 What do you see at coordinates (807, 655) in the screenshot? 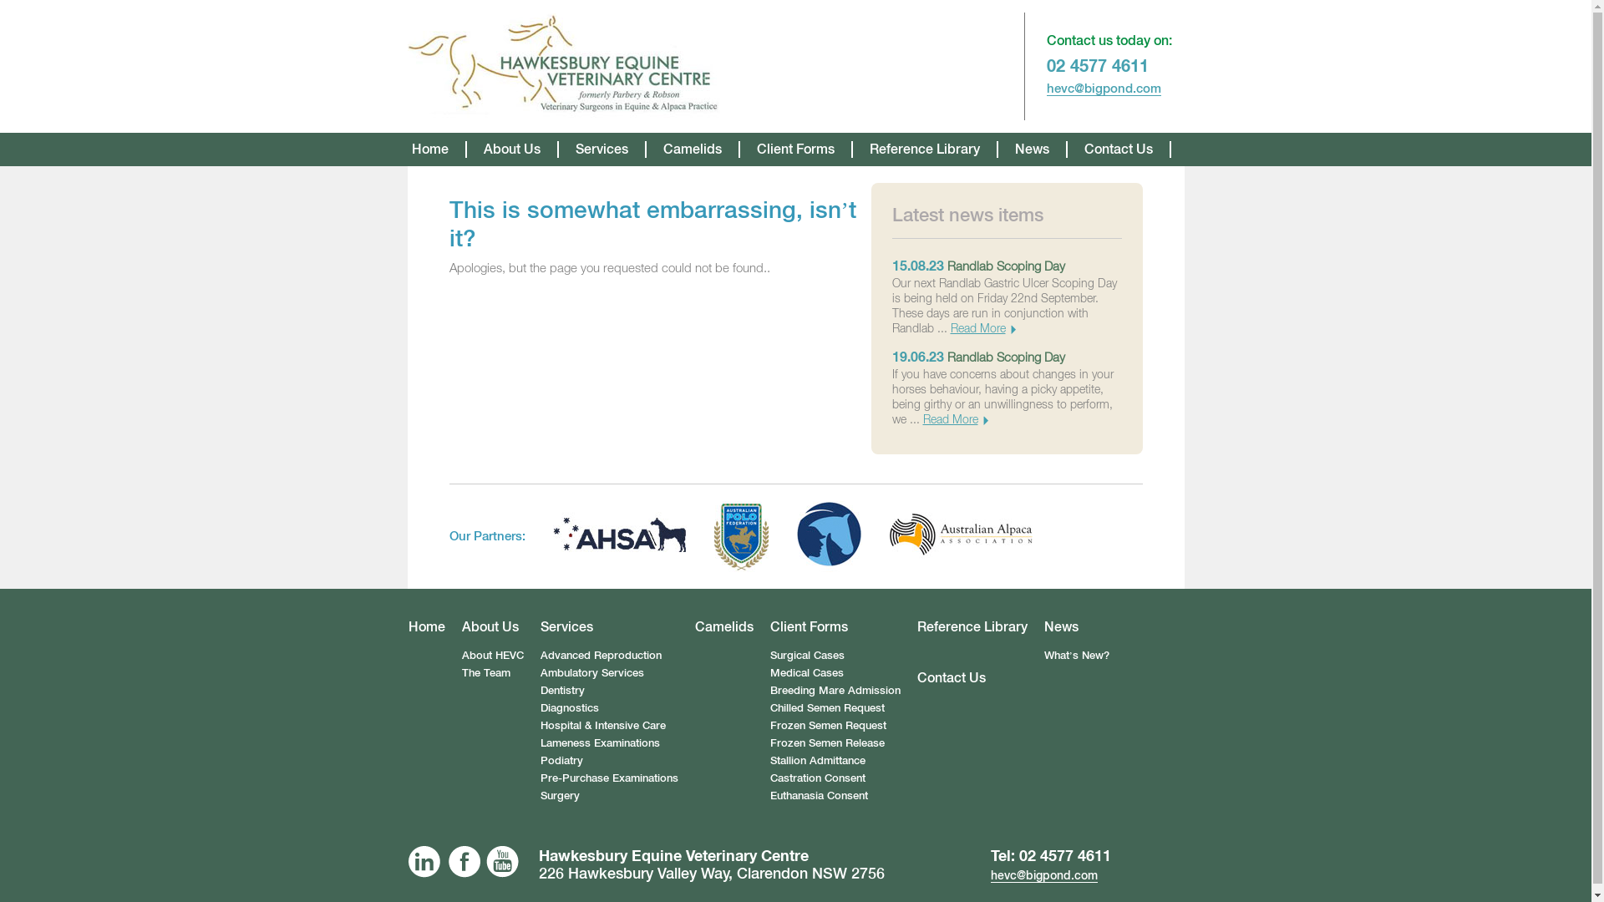
I see `Surgical Cases` at bounding box center [807, 655].